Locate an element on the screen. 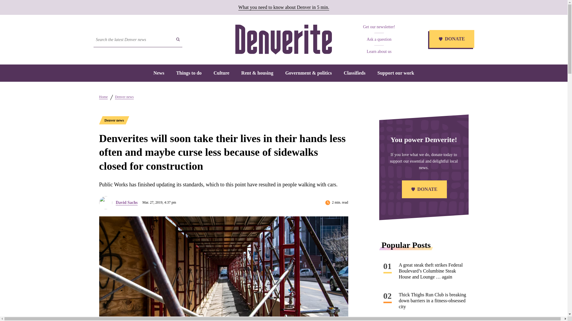  Denverite is located at coordinates (283, 39).